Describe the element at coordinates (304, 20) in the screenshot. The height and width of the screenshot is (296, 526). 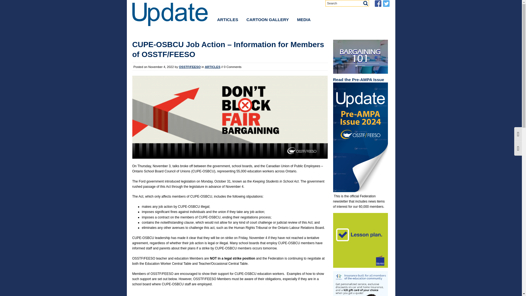
I see `MEDIA` at that location.